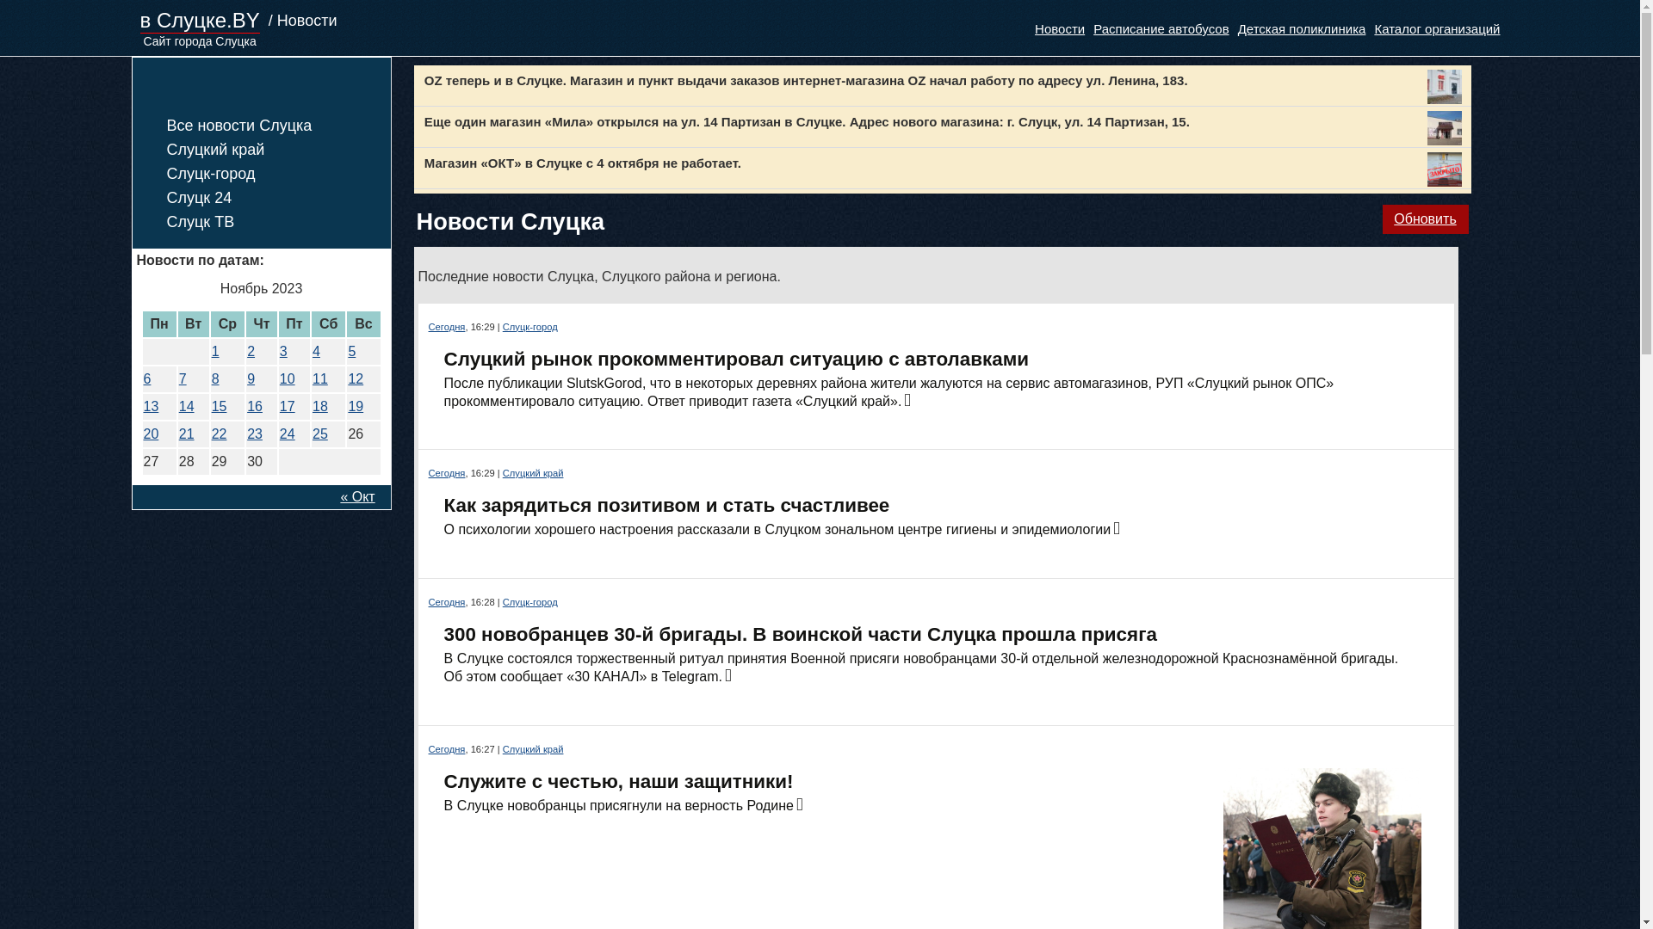  What do you see at coordinates (320, 406) in the screenshot?
I see `18` at bounding box center [320, 406].